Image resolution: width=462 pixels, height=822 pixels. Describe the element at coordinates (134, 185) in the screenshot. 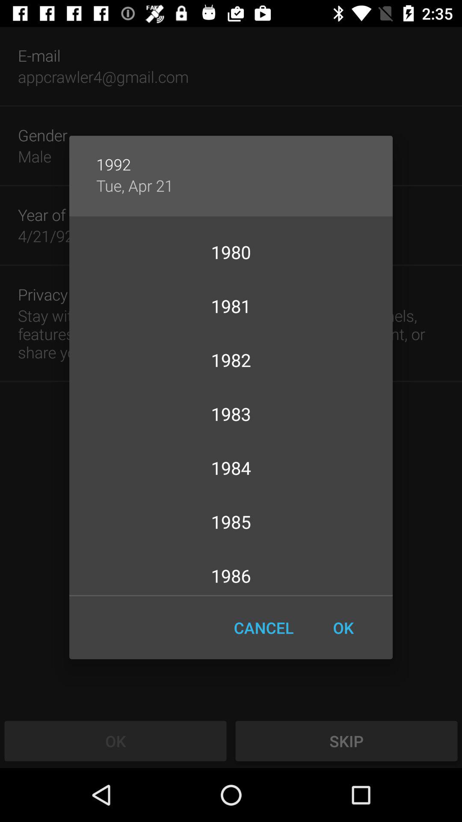

I see `tap app at the top left corner` at that location.